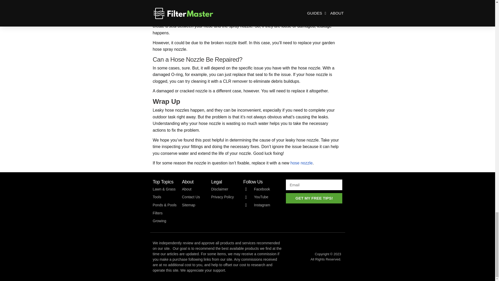  I want to click on Growing, so click(165, 221).